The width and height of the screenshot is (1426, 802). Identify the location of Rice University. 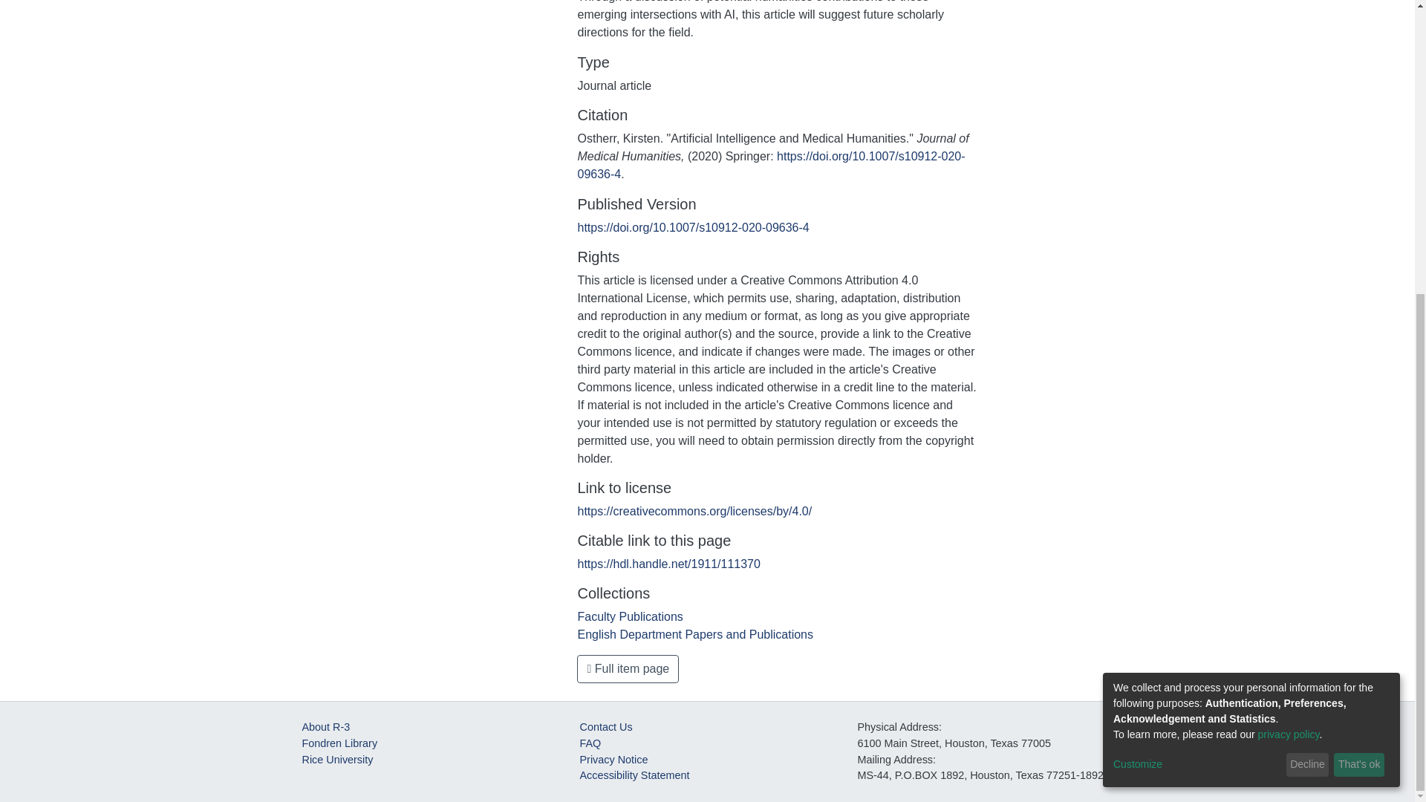
(336, 760).